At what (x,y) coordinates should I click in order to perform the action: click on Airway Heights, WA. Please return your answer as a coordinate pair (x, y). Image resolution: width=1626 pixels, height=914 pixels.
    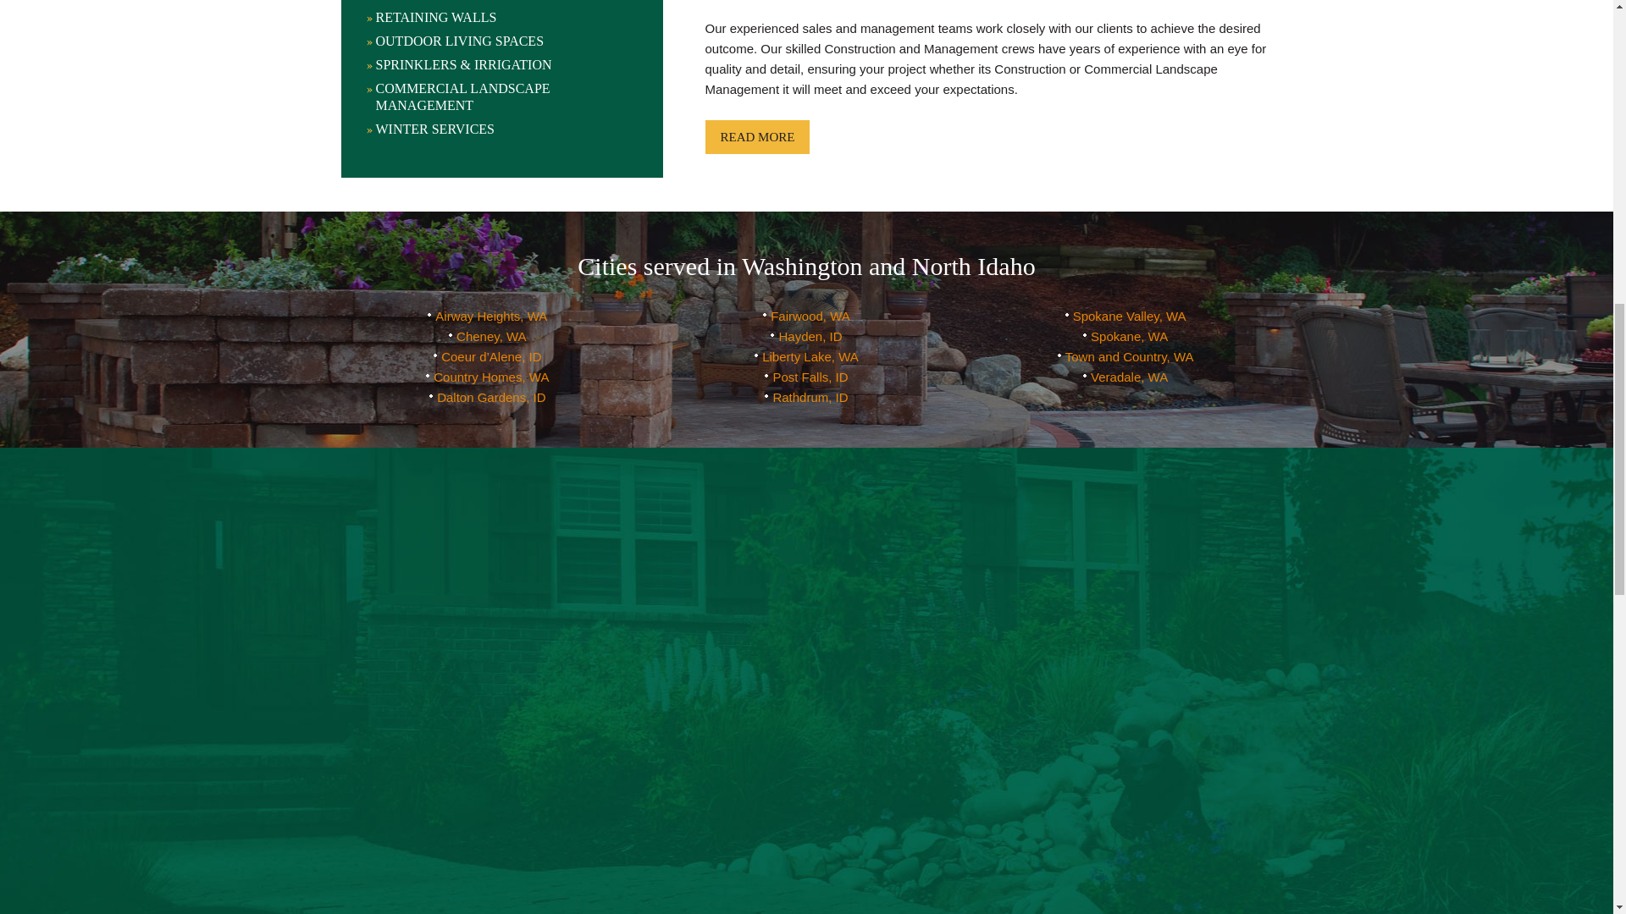
    Looking at the image, I should click on (486, 317).